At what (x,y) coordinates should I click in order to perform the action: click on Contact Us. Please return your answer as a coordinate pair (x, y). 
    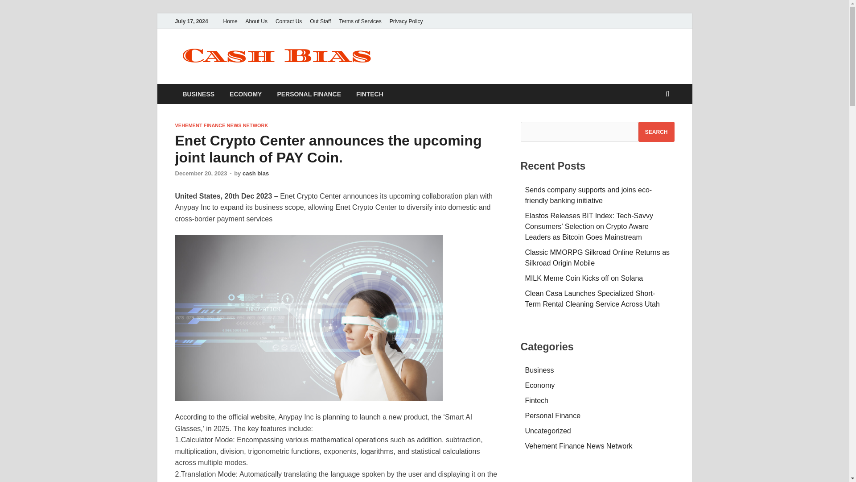
    Looking at the image, I should click on (288, 21).